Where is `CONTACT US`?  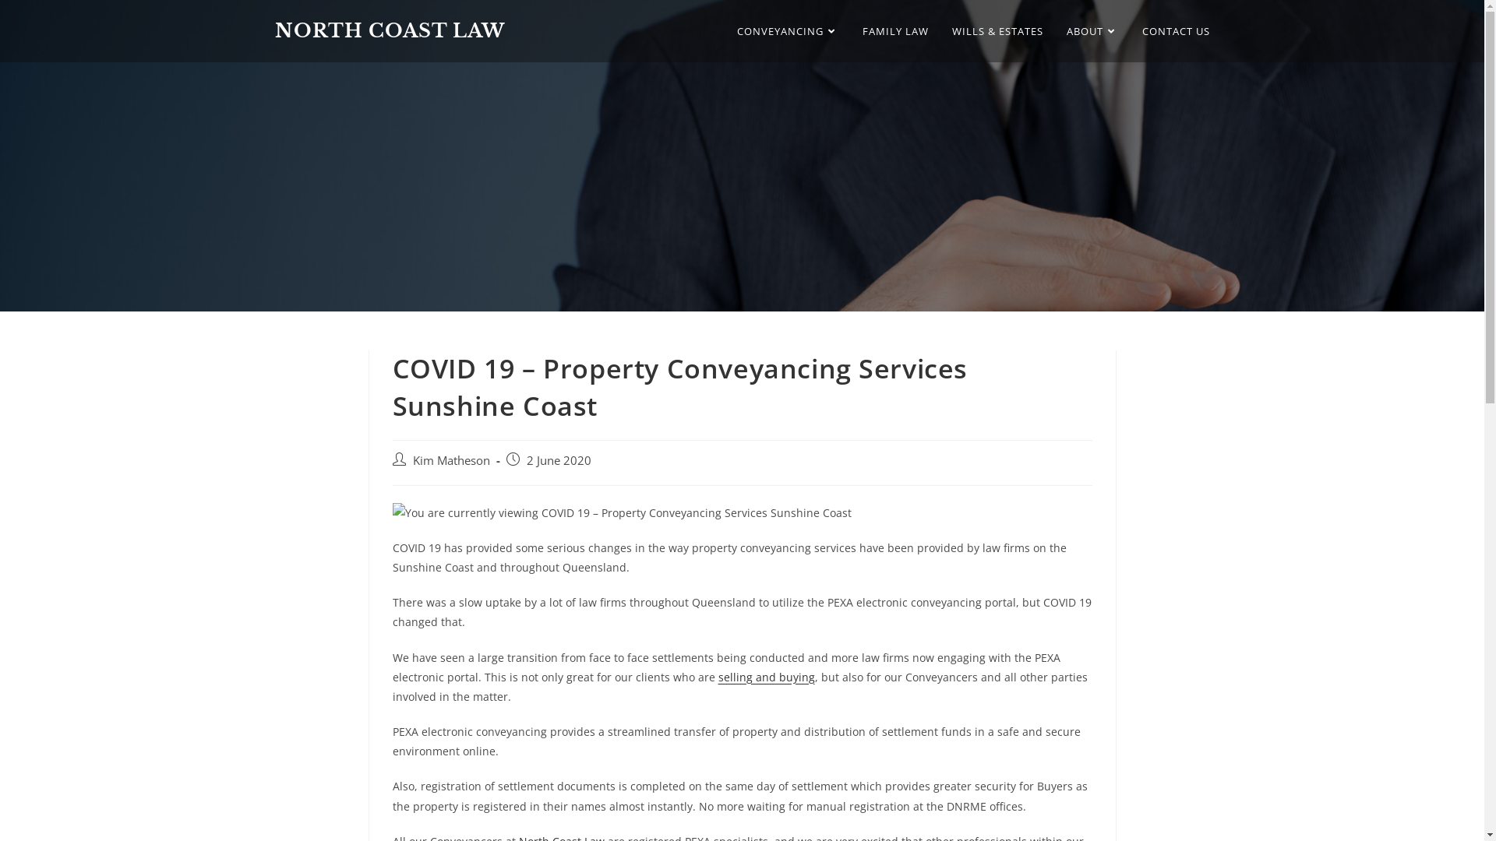
CONTACT US is located at coordinates (1175, 31).